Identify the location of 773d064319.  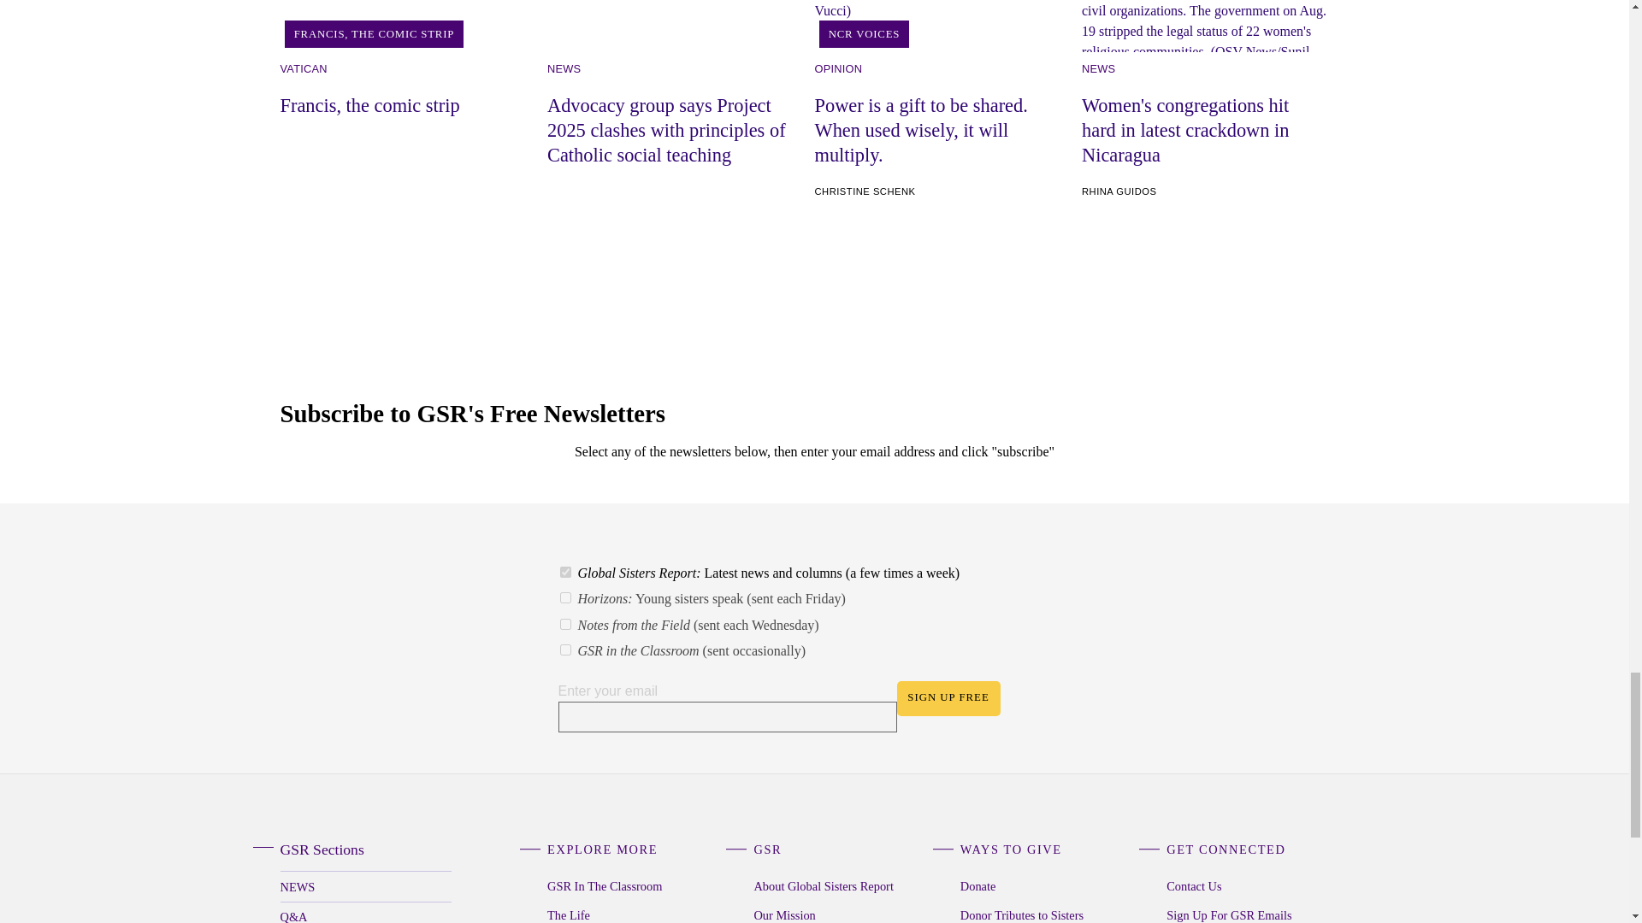
(564, 573).